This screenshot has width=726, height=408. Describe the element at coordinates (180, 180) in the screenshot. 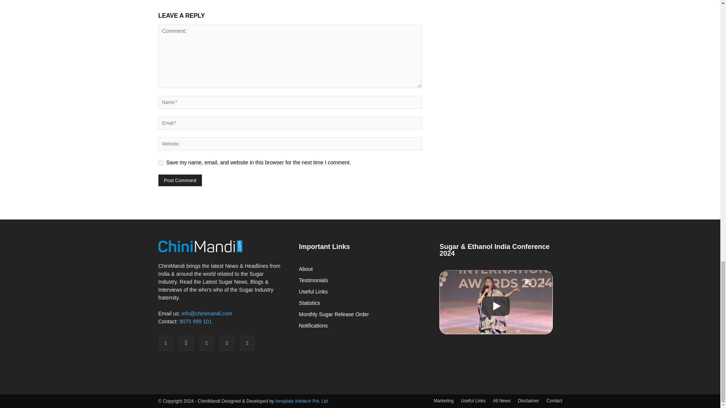

I see `Post Comment` at that location.